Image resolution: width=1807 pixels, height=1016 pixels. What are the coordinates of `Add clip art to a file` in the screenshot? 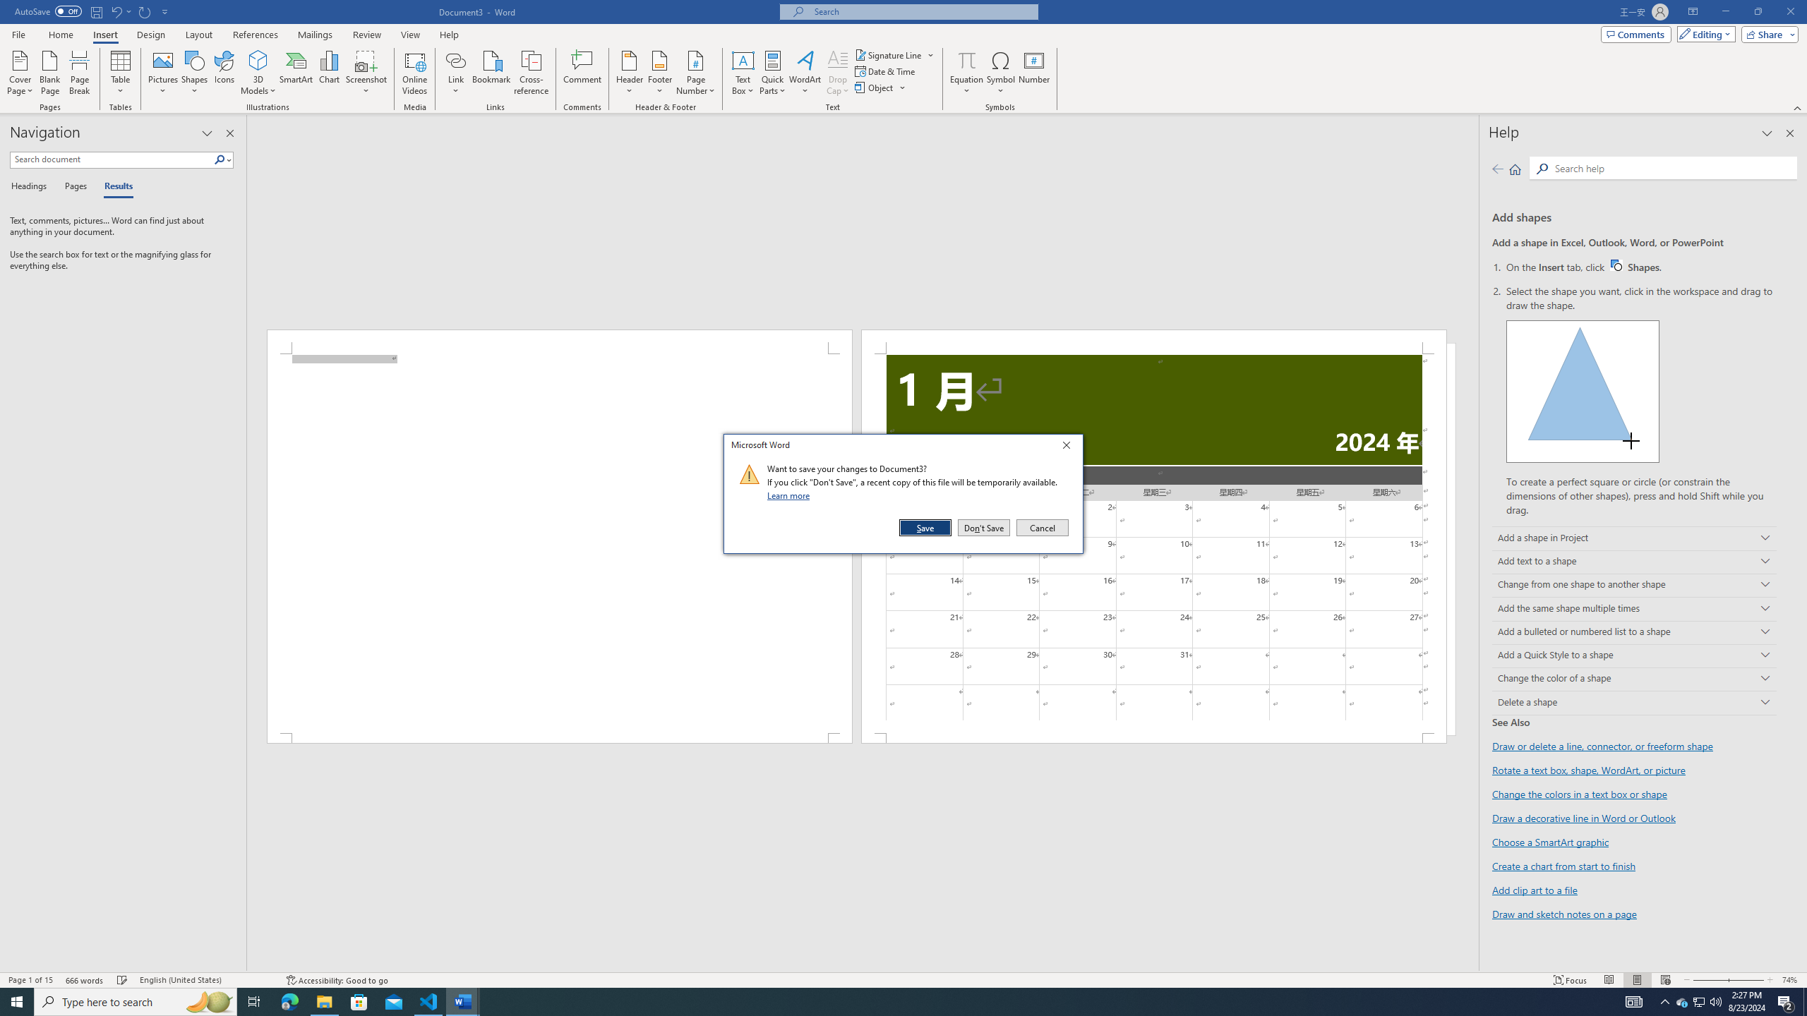 It's located at (1682, 1002).